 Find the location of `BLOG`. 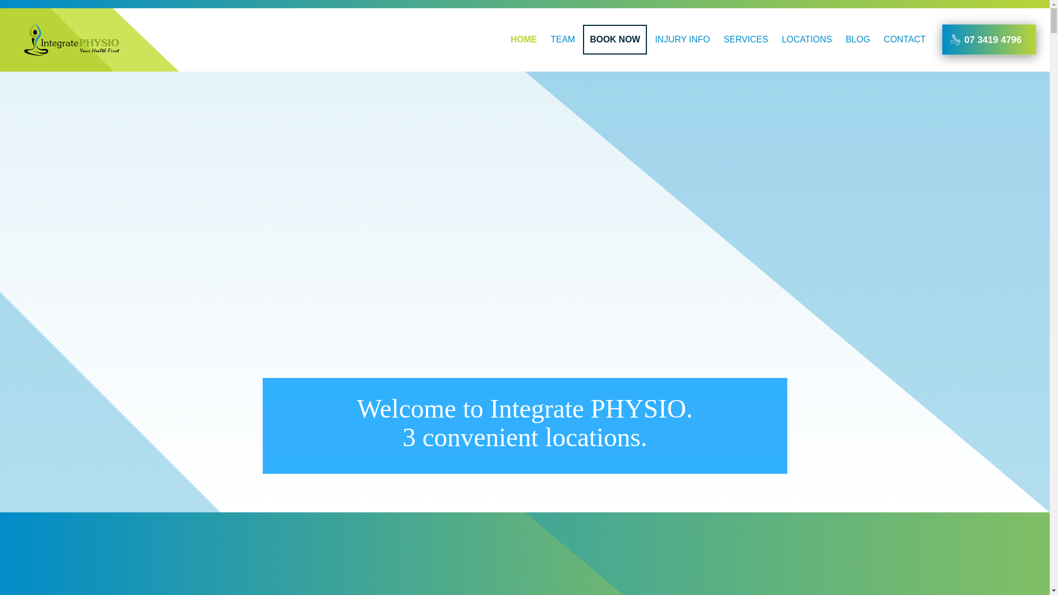

BLOG is located at coordinates (858, 39).